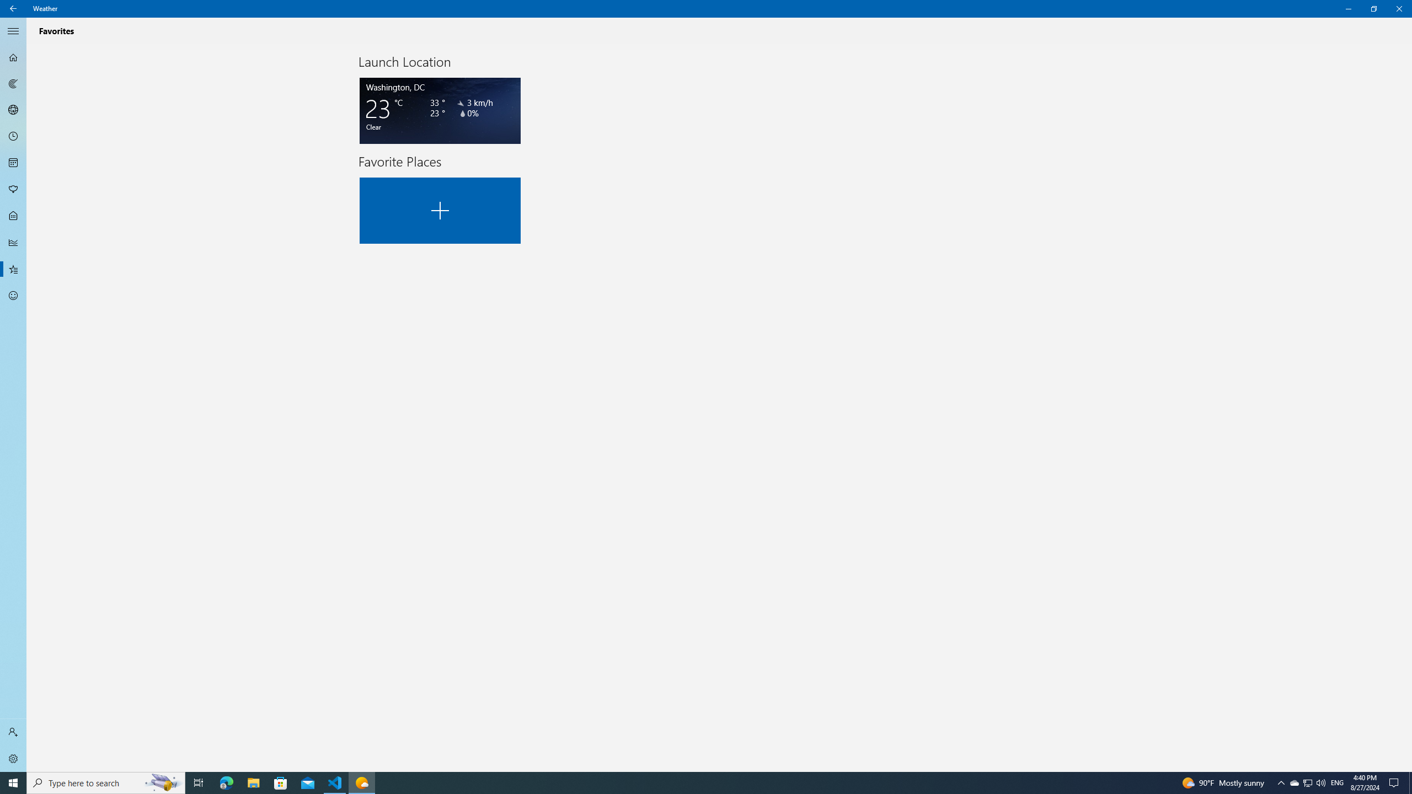 The image size is (1412, 794). I want to click on Visual Studio Code - 1 running window, so click(335, 783).